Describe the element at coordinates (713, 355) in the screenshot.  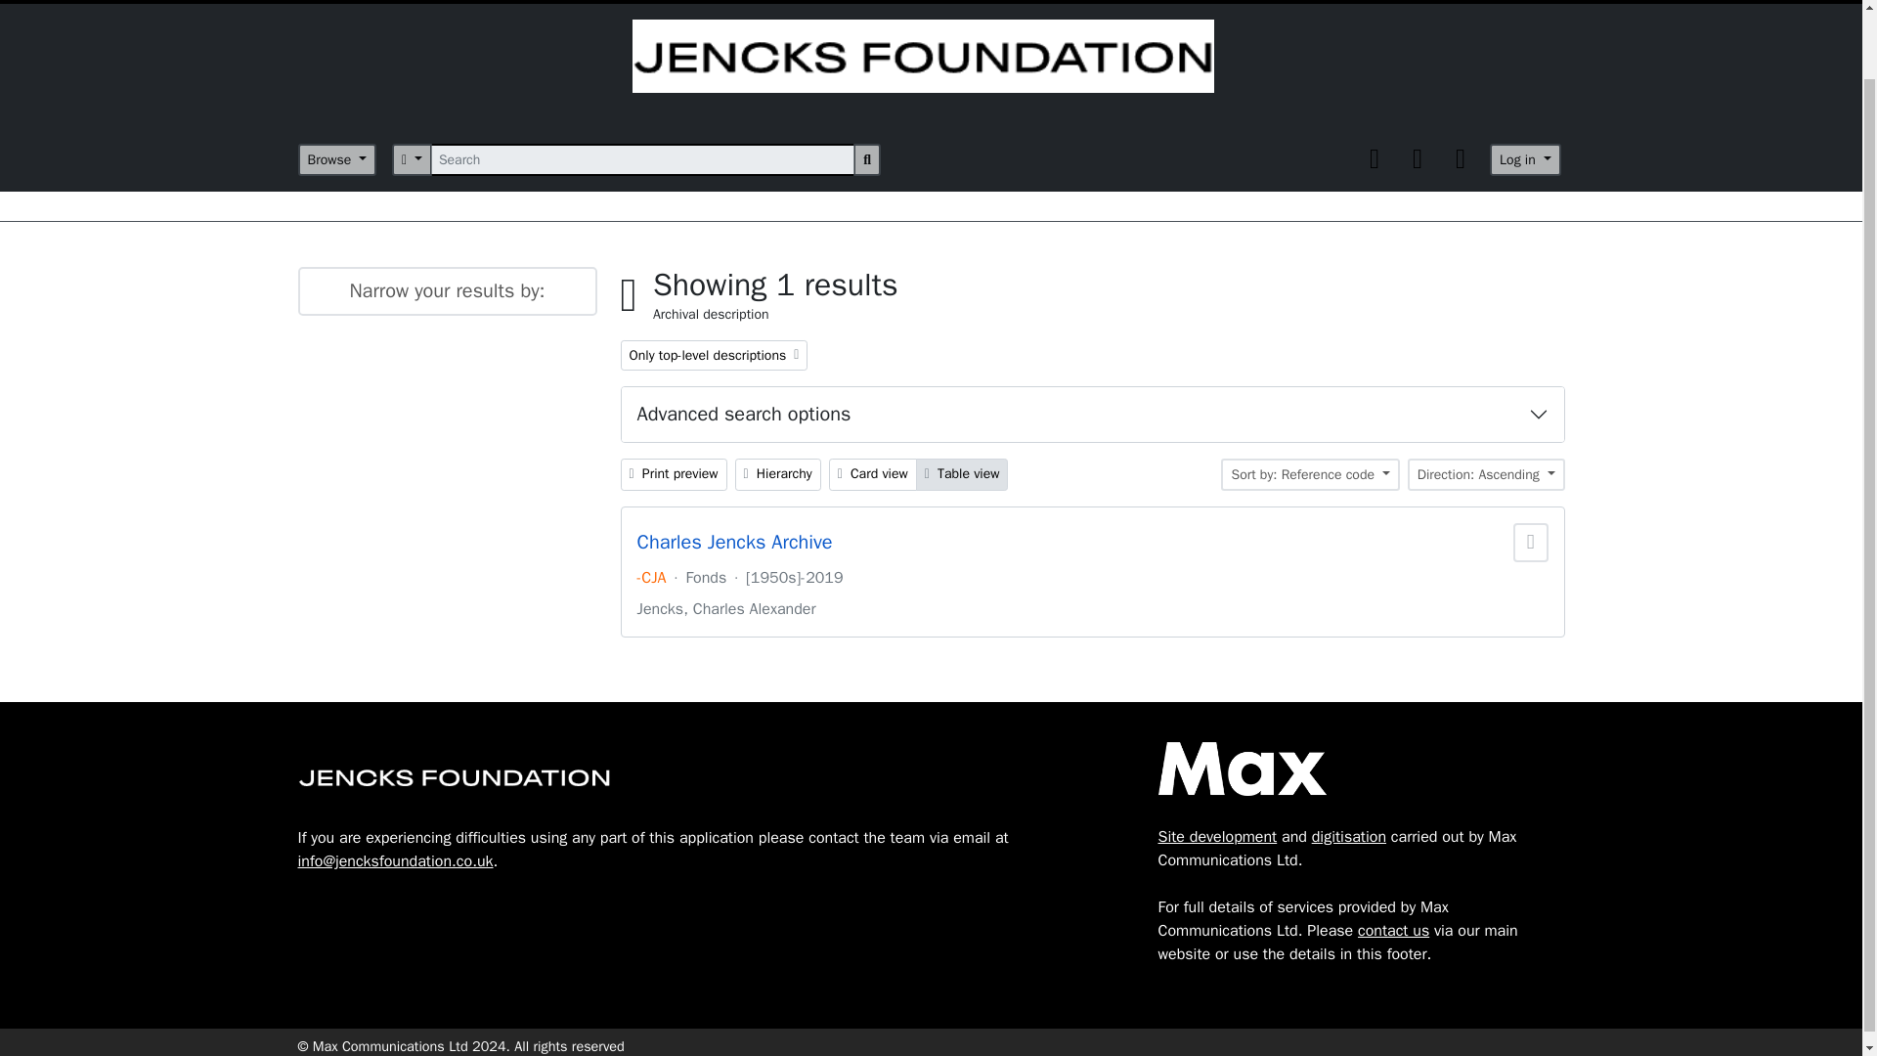
I see `Quick links` at that location.